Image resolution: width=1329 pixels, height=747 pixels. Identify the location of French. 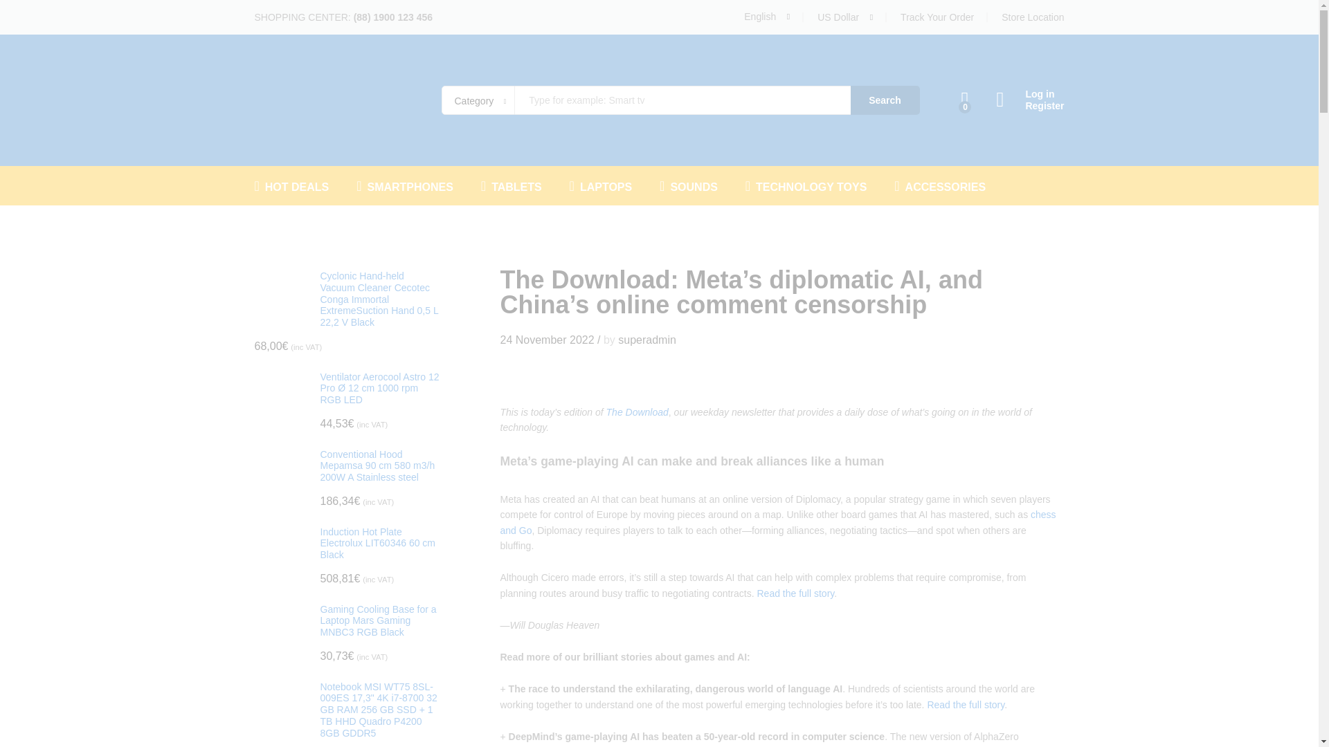
(805, 55).